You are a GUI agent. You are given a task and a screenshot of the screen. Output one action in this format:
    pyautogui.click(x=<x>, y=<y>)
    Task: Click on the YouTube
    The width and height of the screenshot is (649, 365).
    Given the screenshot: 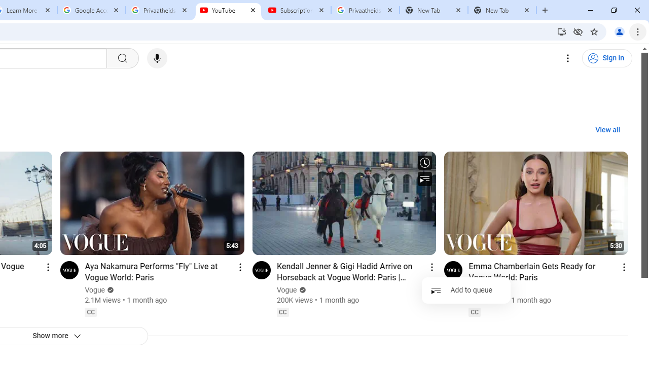 What is the action you would take?
    pyautogui.click(x=228, y=10)
    